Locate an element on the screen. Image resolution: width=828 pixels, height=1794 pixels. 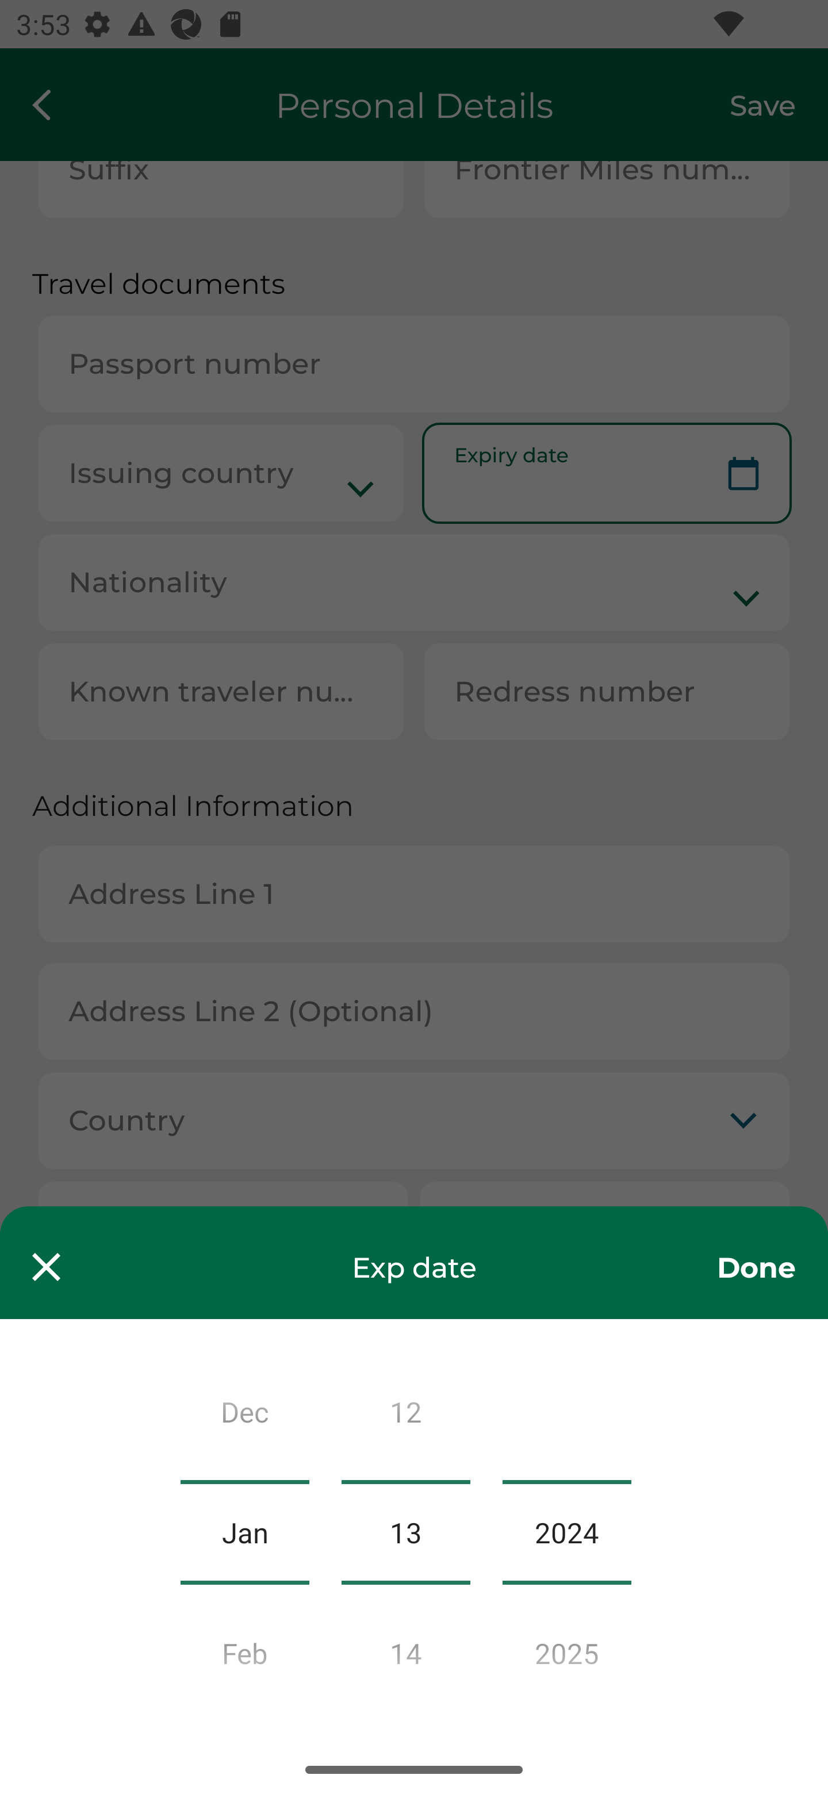
2024 is located at coordinates (567, 1532).